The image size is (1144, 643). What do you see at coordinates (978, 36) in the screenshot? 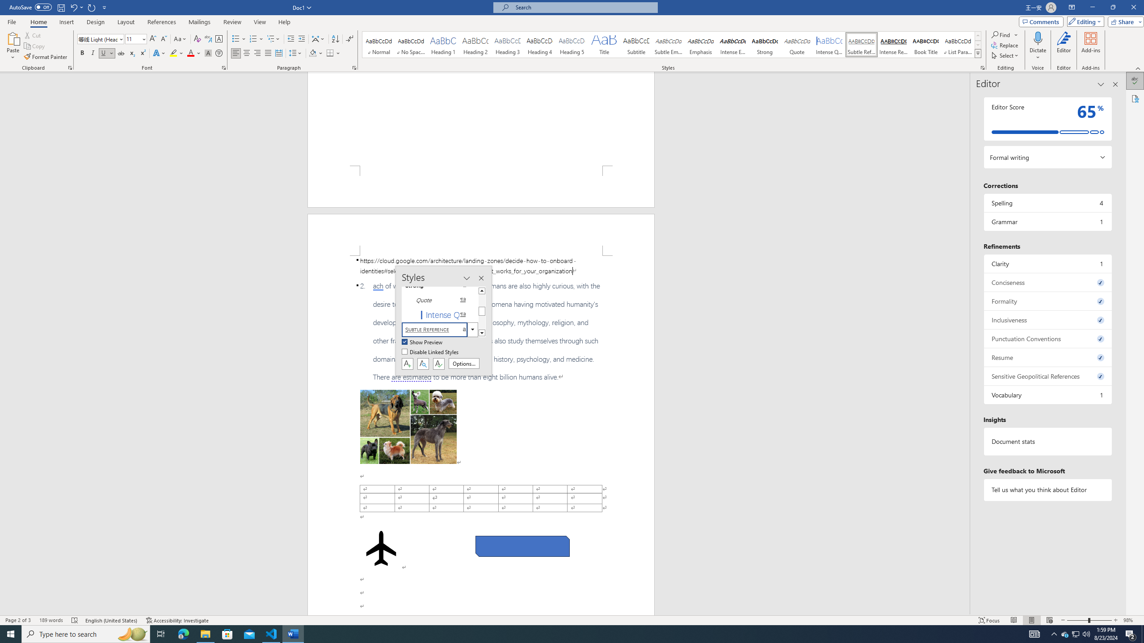
I see `Row up` at bounding box center [978, 36].